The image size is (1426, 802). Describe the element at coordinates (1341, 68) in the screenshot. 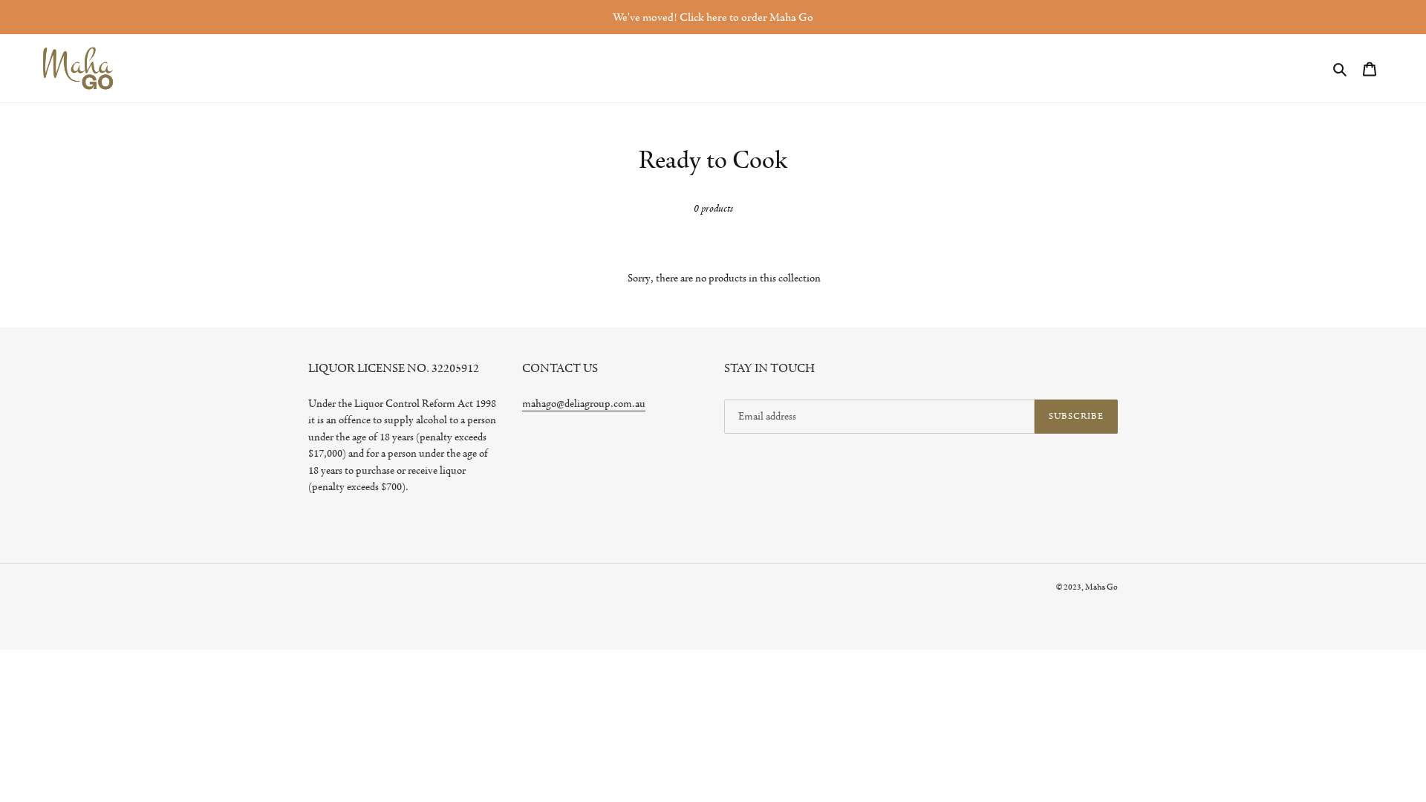

I see `Search` at that location.